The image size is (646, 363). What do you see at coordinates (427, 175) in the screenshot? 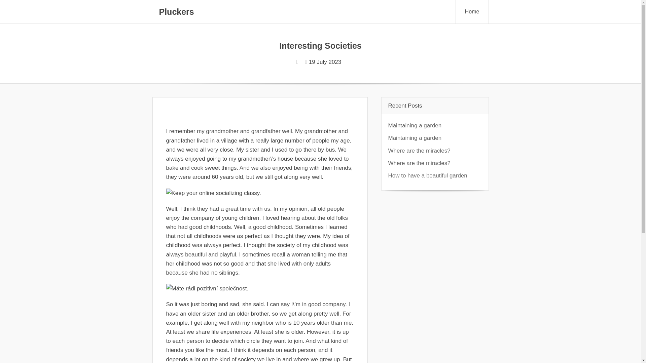
I see `How to have a beautiful garden` at bounding box center [427, 175].